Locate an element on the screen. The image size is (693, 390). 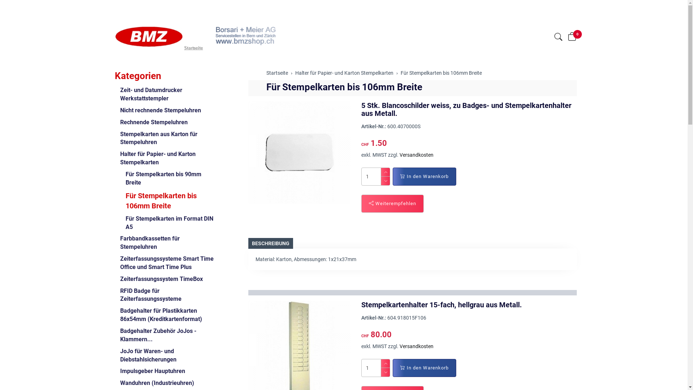
0 is located at coordinates (572, 37).